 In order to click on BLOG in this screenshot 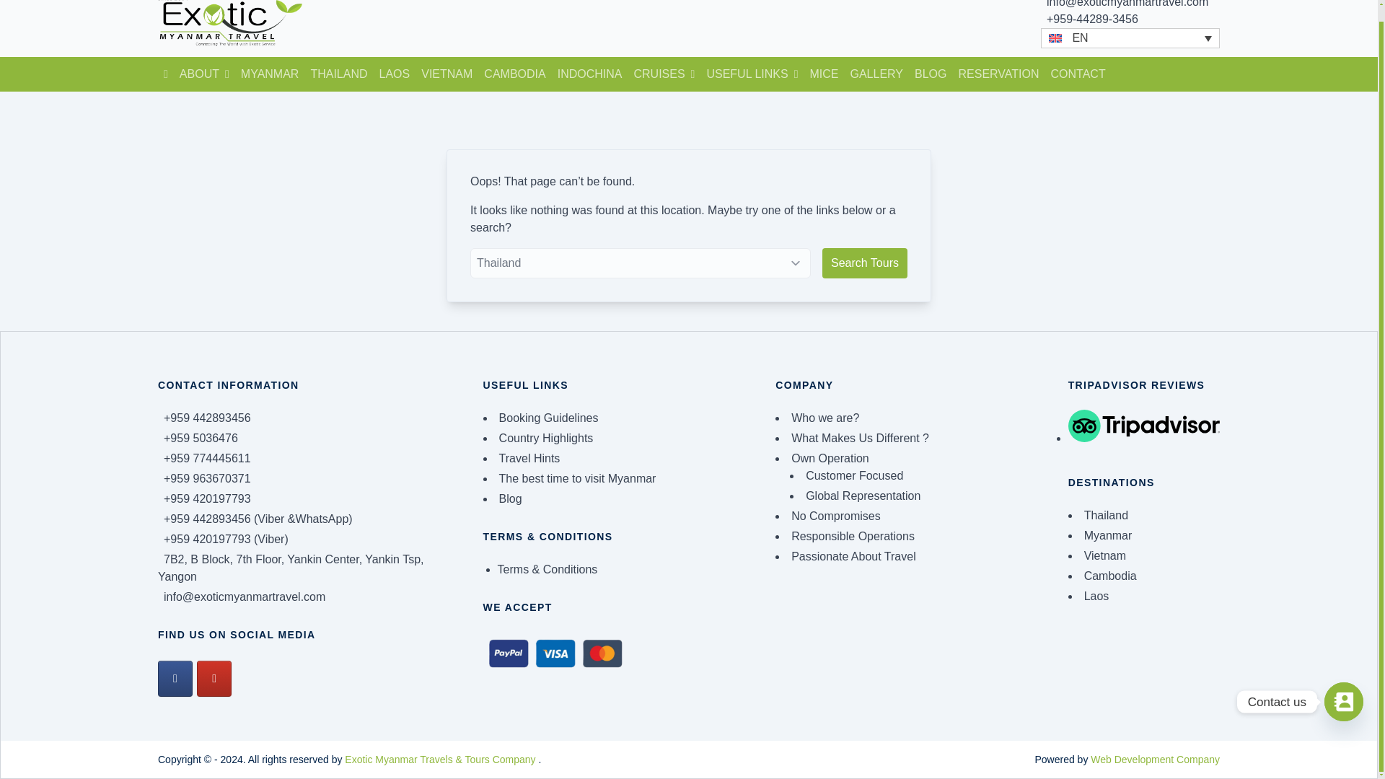, I will do `click(931, 74)`.